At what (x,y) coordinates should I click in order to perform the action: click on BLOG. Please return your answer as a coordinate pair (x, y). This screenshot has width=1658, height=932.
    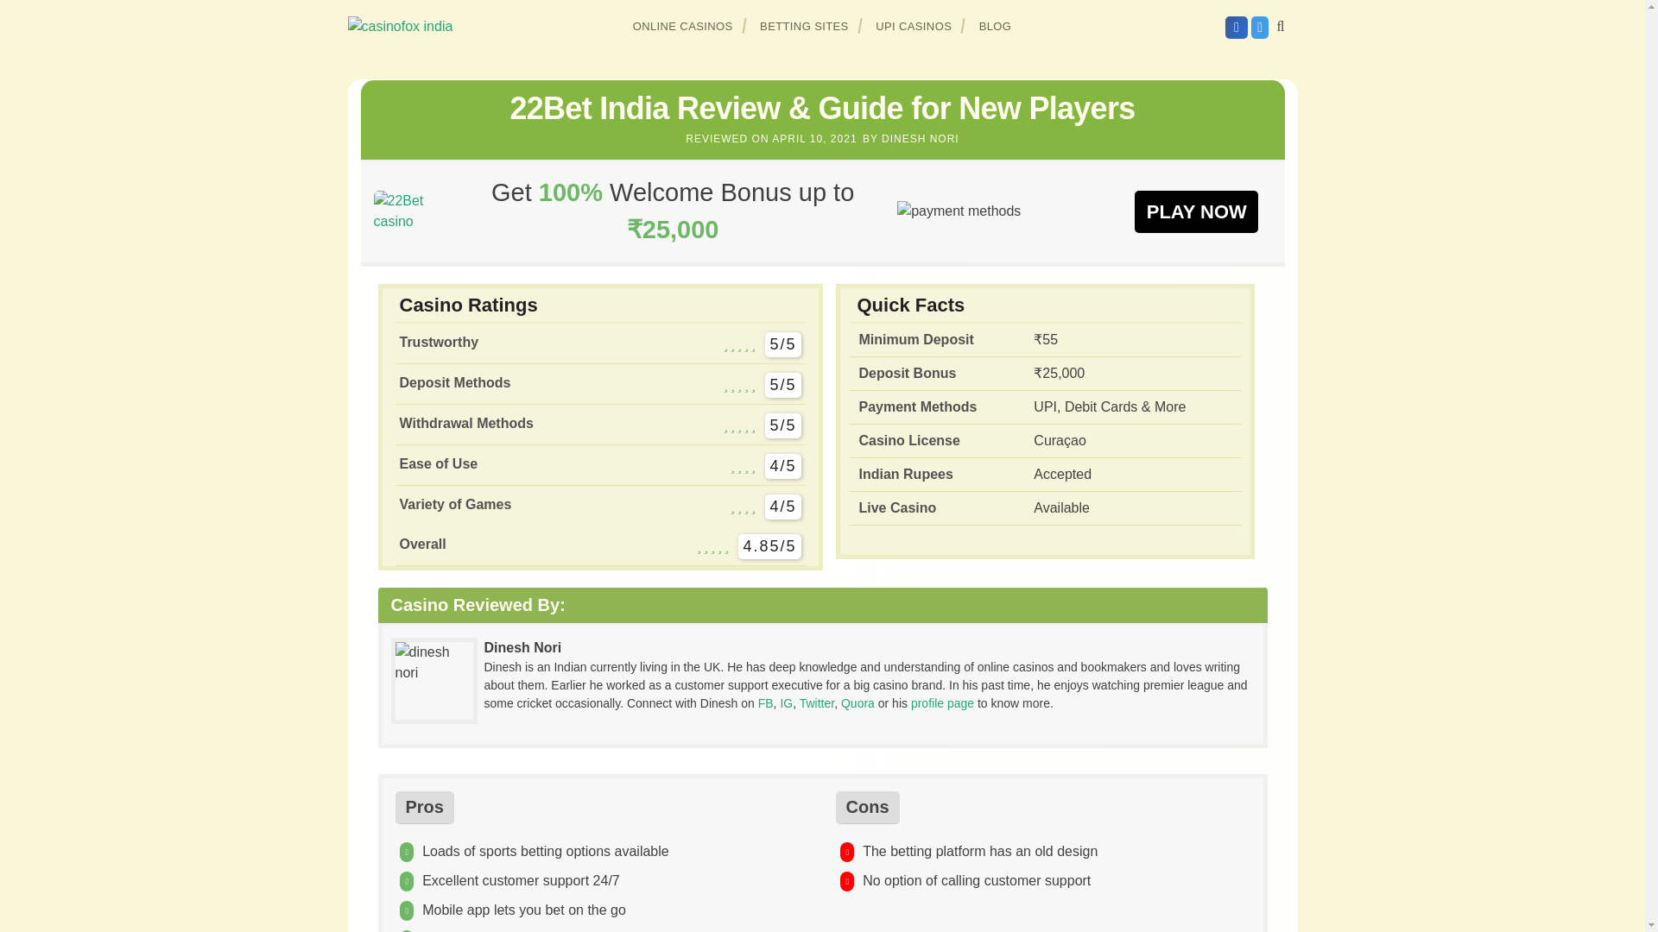
    Looking at the image, I should click on (995, 26).